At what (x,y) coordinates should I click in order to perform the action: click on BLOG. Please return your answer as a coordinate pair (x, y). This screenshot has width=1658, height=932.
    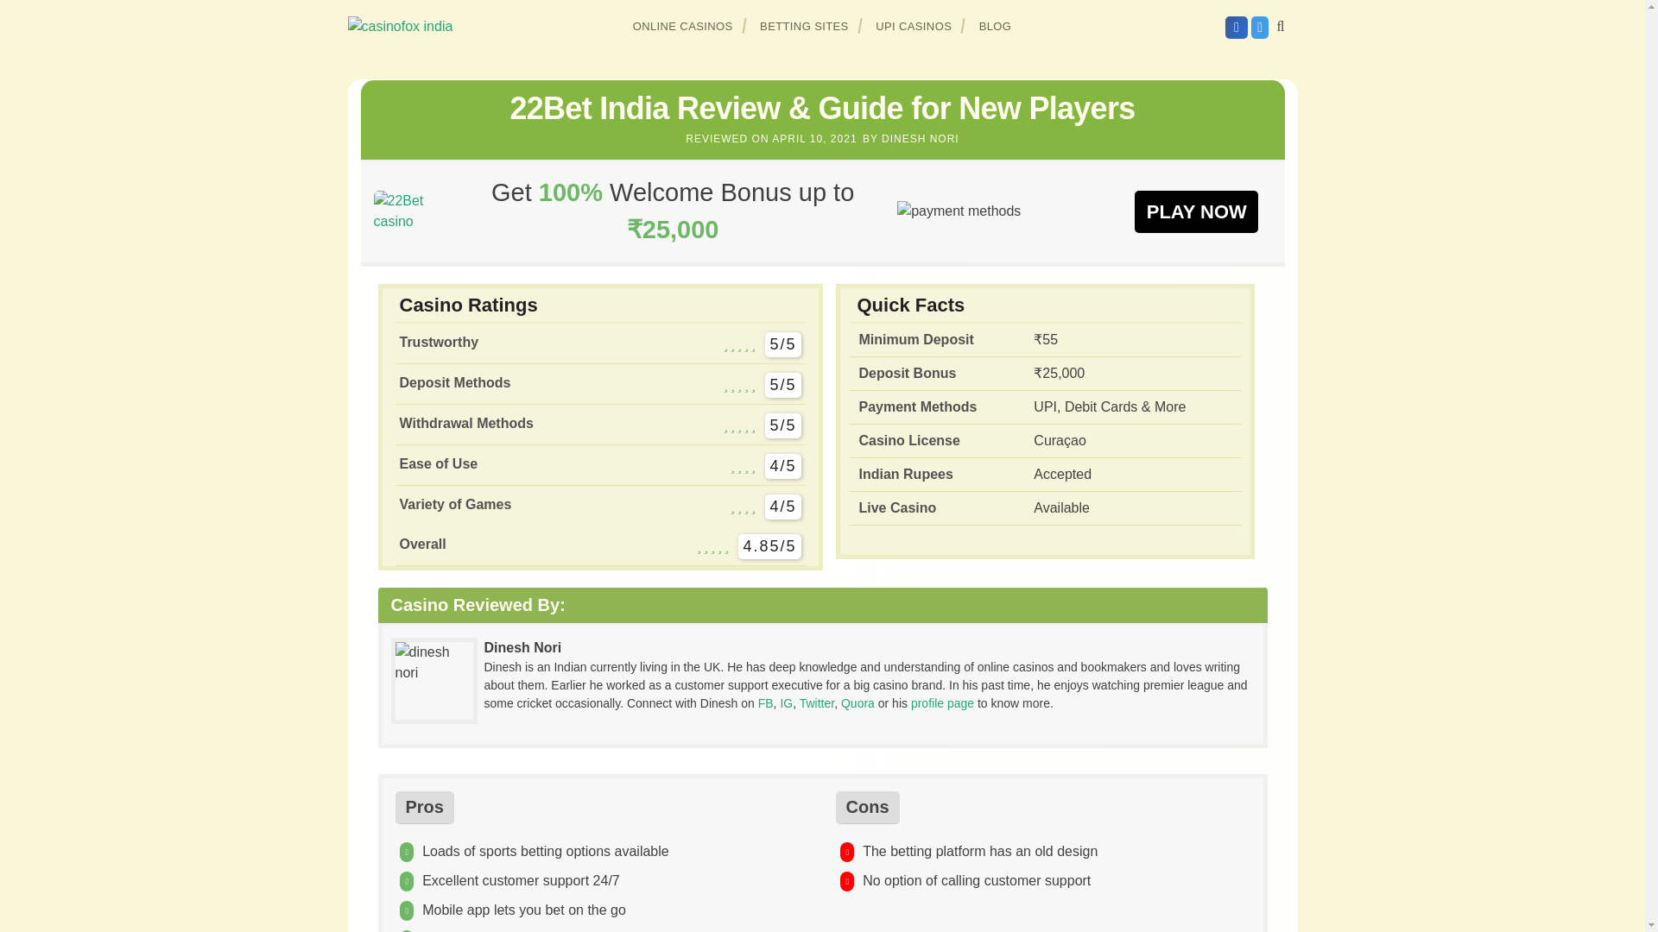
    Looking at the image, I should click on (995, 26).